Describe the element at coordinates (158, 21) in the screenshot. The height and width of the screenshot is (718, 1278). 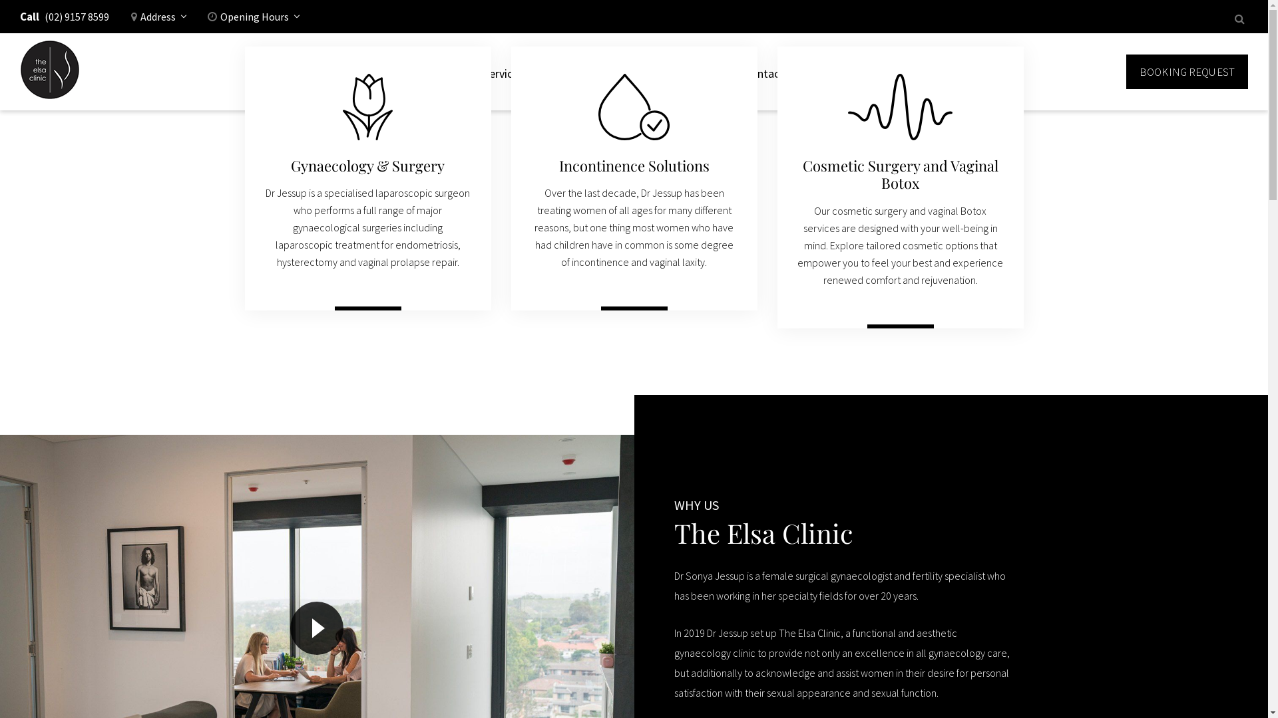
I see `Address` at that location.